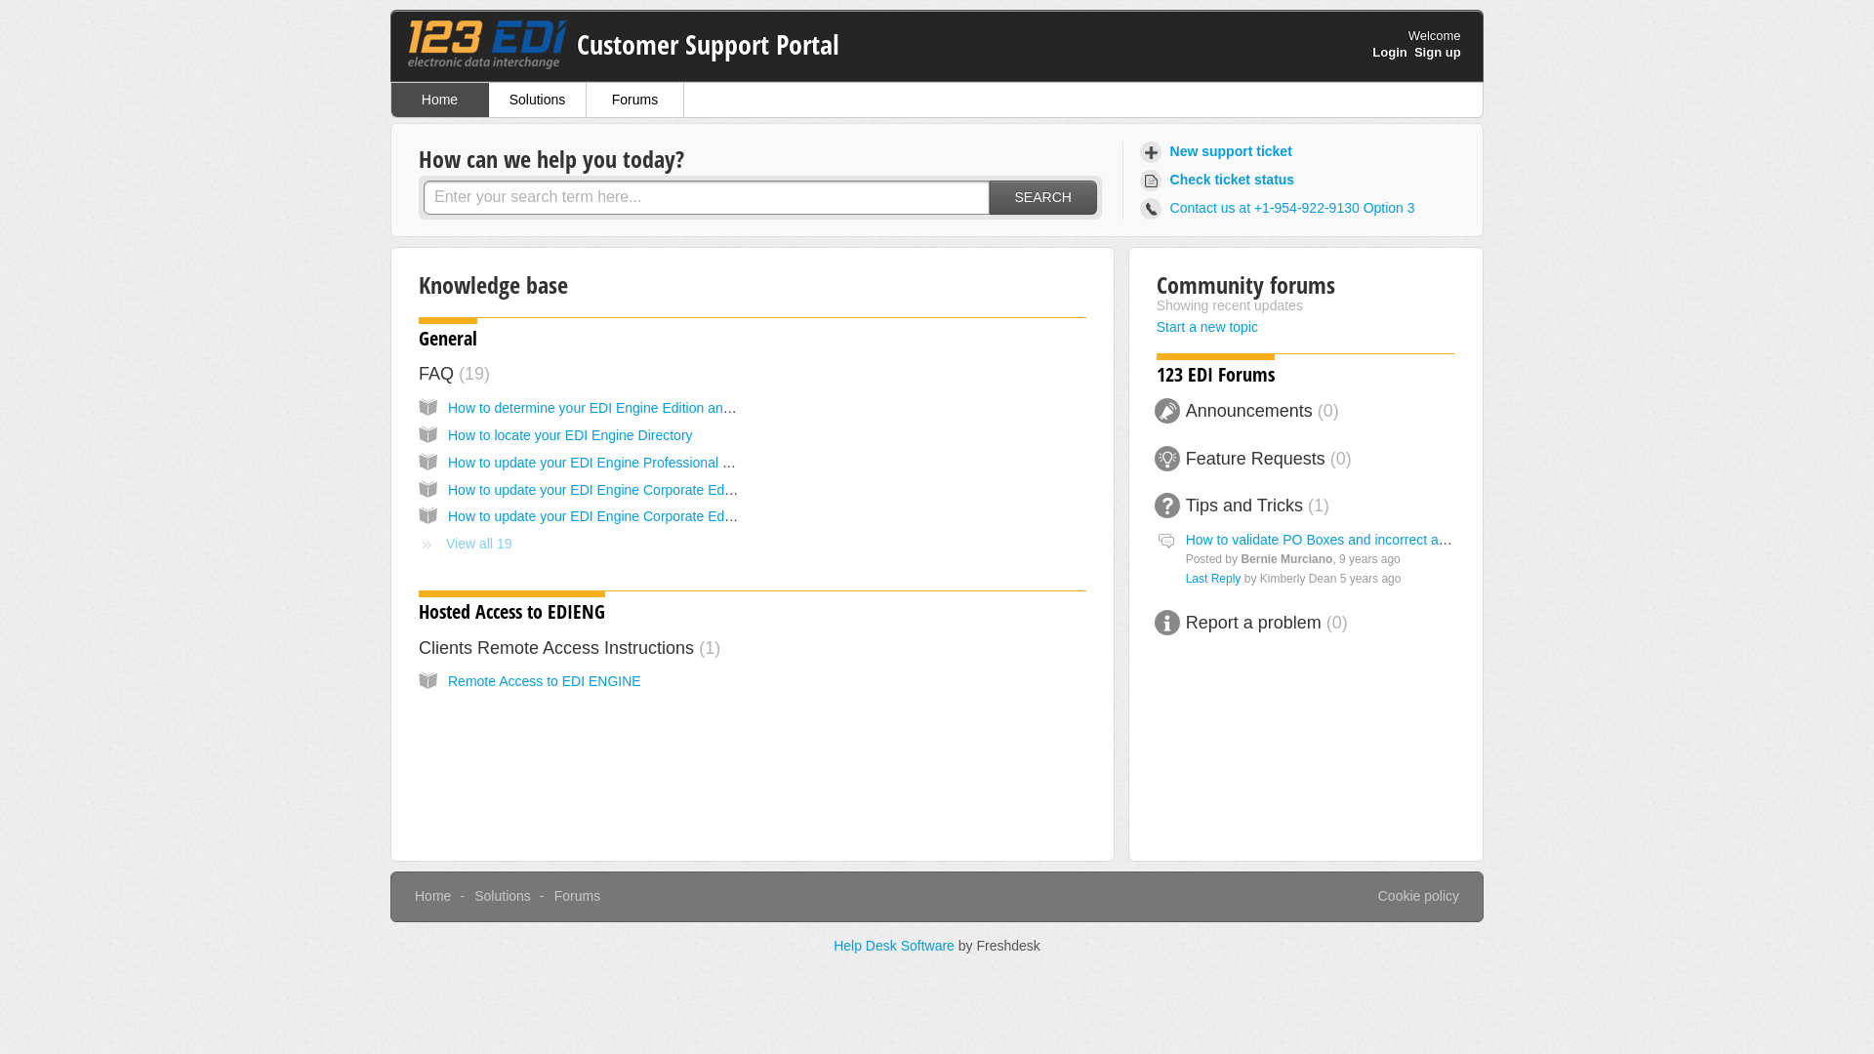 This screenshot has width=1874, height=1054. What do you see at coordinates (1390, 53) in the screenshot?
I see `Login` at bounding box center [1390, 53].